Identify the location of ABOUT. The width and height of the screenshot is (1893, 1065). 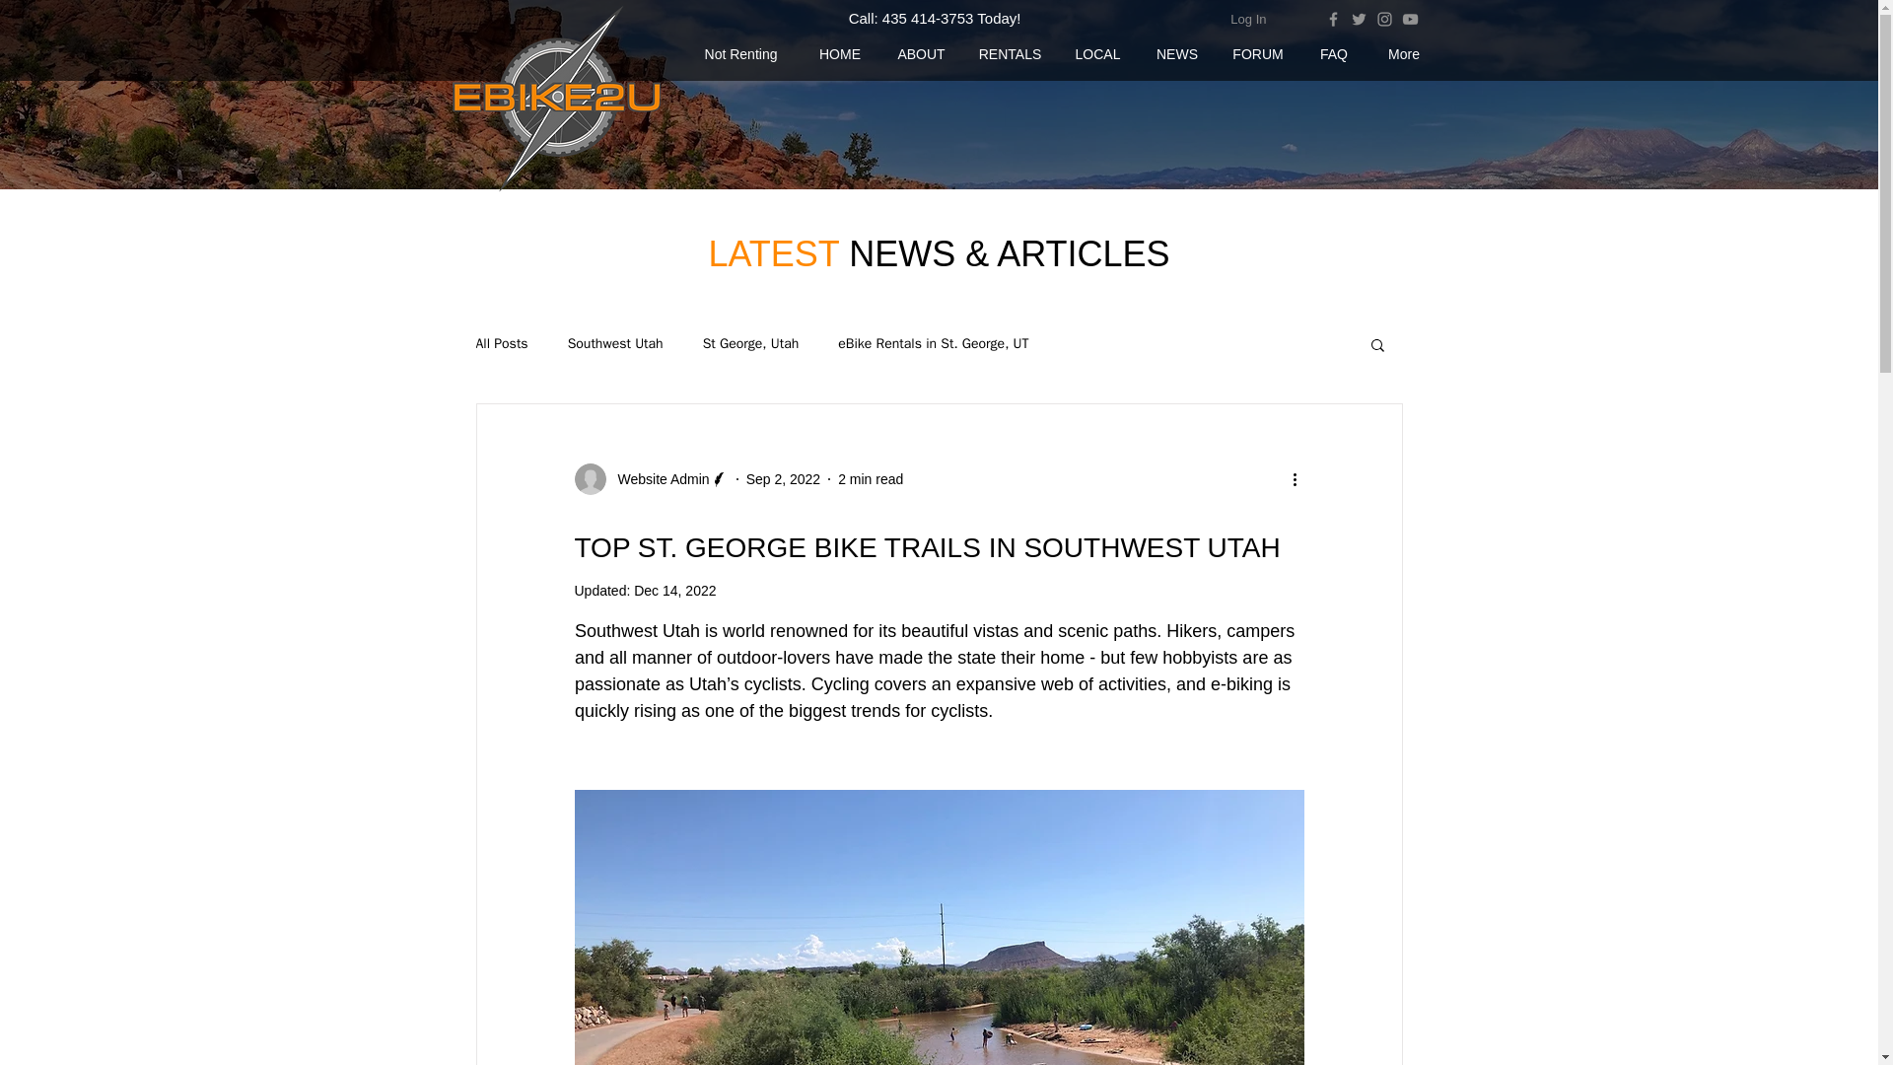
(921, 55).